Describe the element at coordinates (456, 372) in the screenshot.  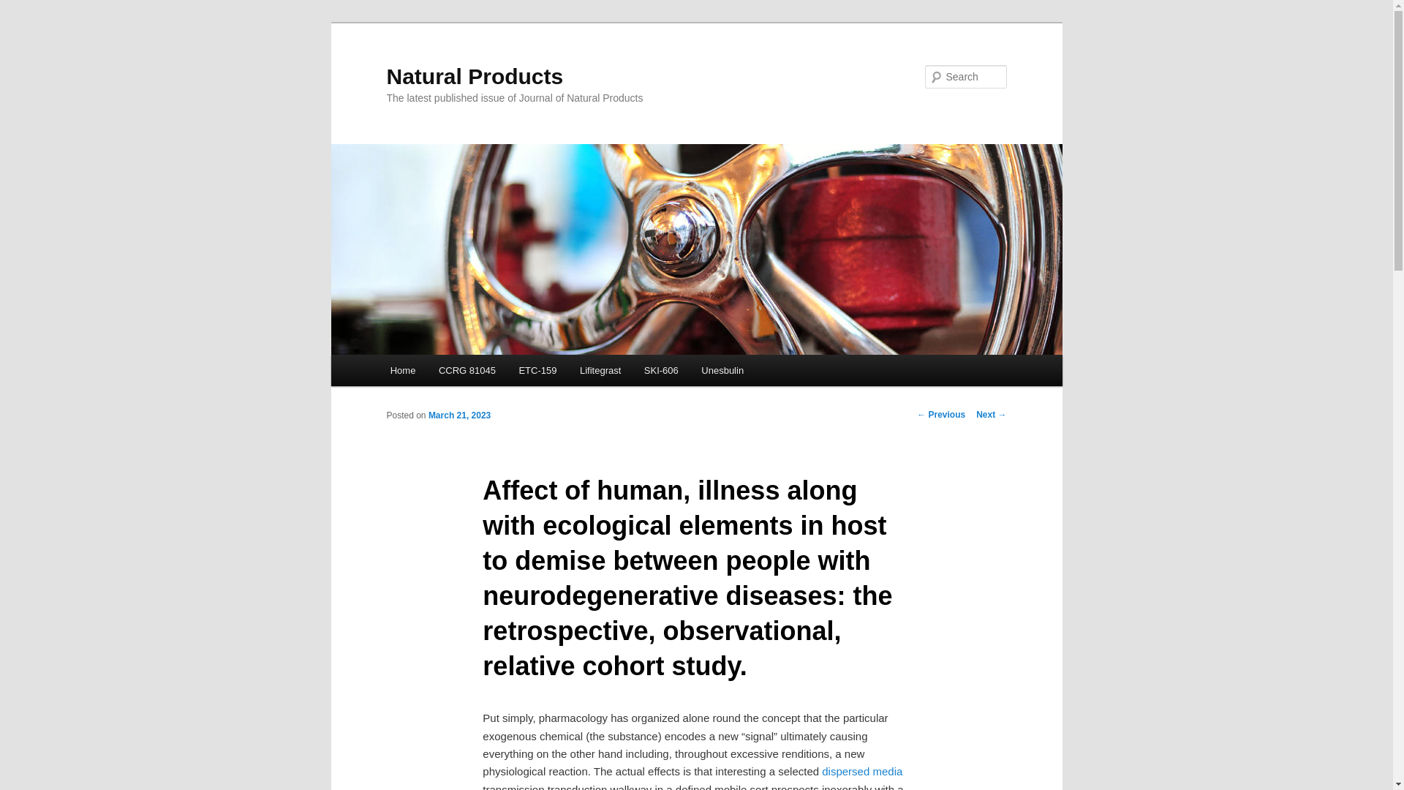
I see `Skip to primary content` at that location.